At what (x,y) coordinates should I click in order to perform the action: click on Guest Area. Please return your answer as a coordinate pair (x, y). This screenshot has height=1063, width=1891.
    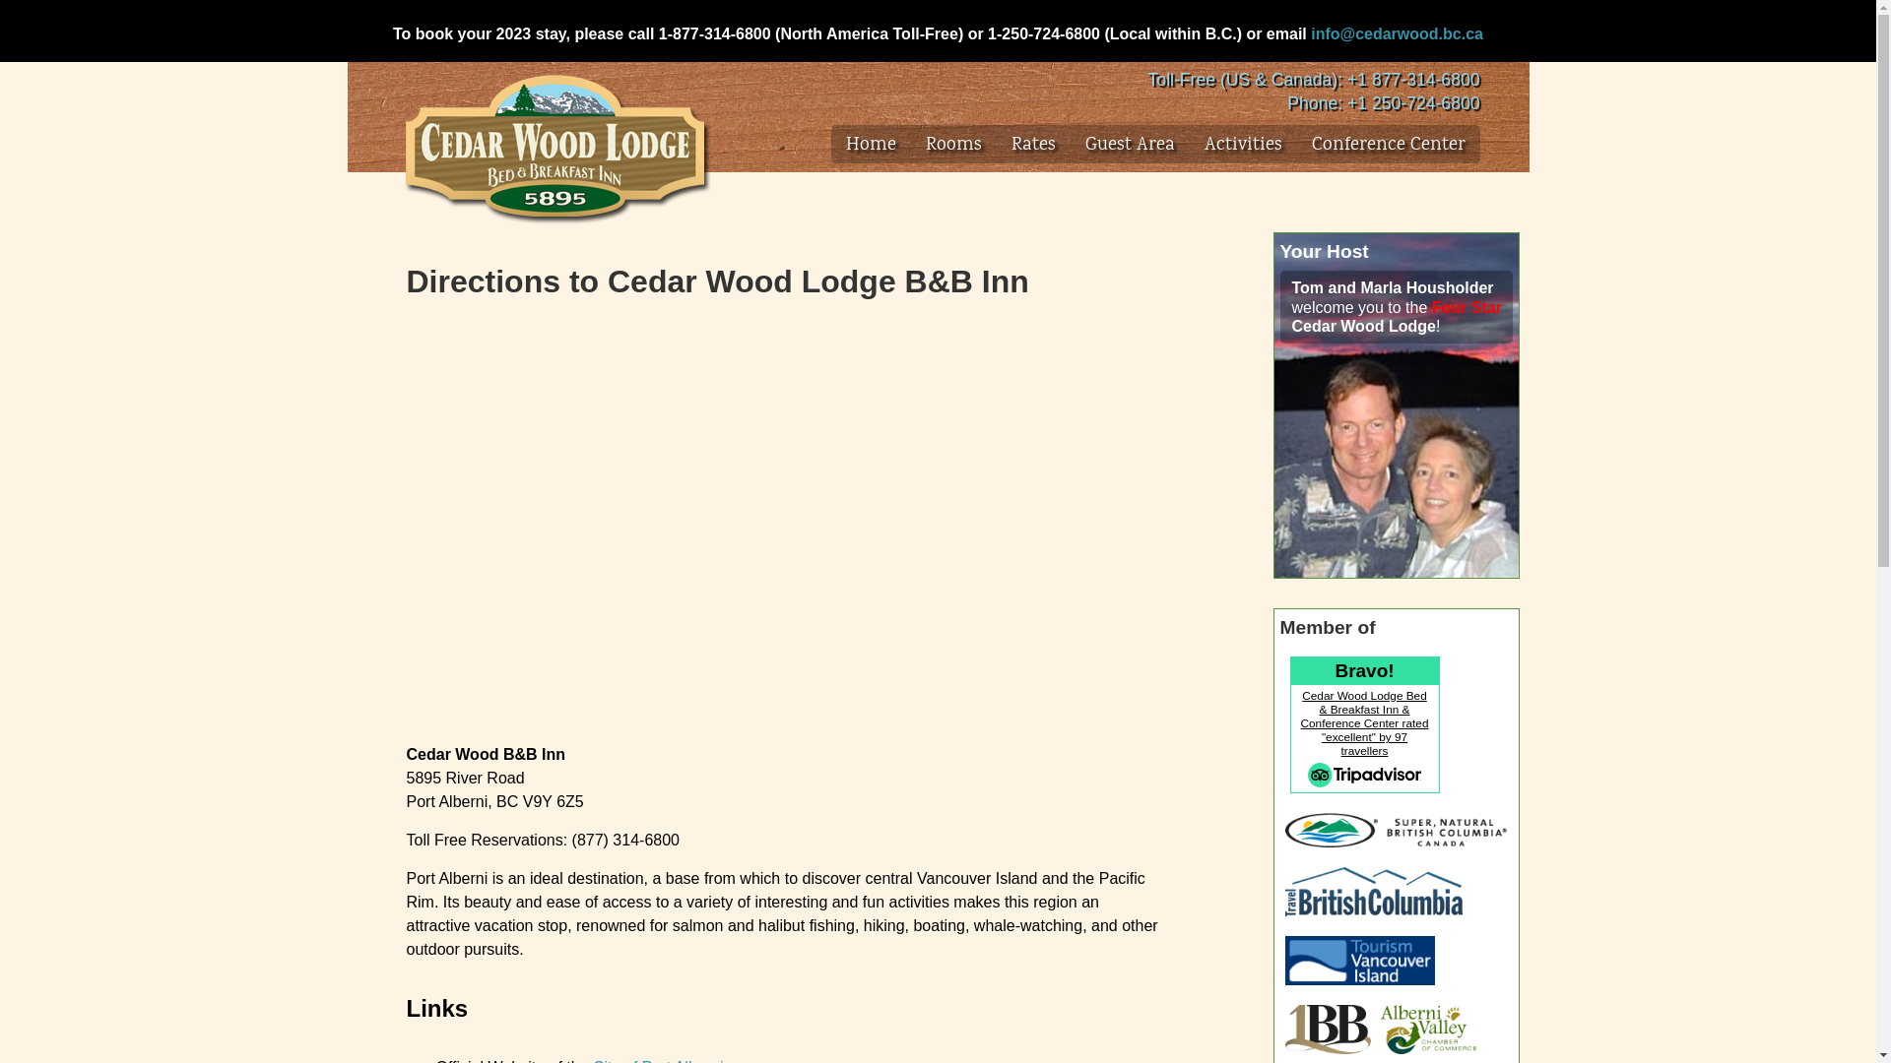
    Looking at the image, I should click on (1131, 146).